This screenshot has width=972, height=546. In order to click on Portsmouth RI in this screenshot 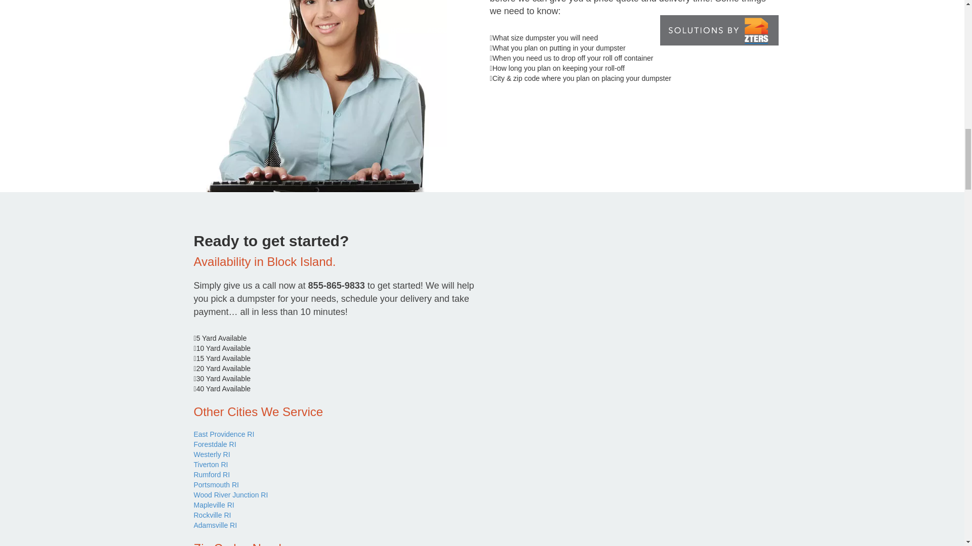, I will do `click(216, 484)`.